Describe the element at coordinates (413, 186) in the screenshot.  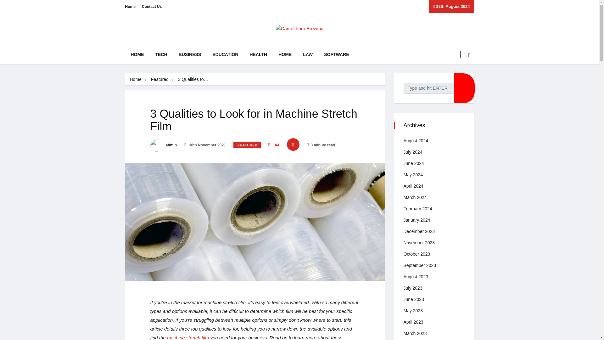
I see `April 2024` at that location.